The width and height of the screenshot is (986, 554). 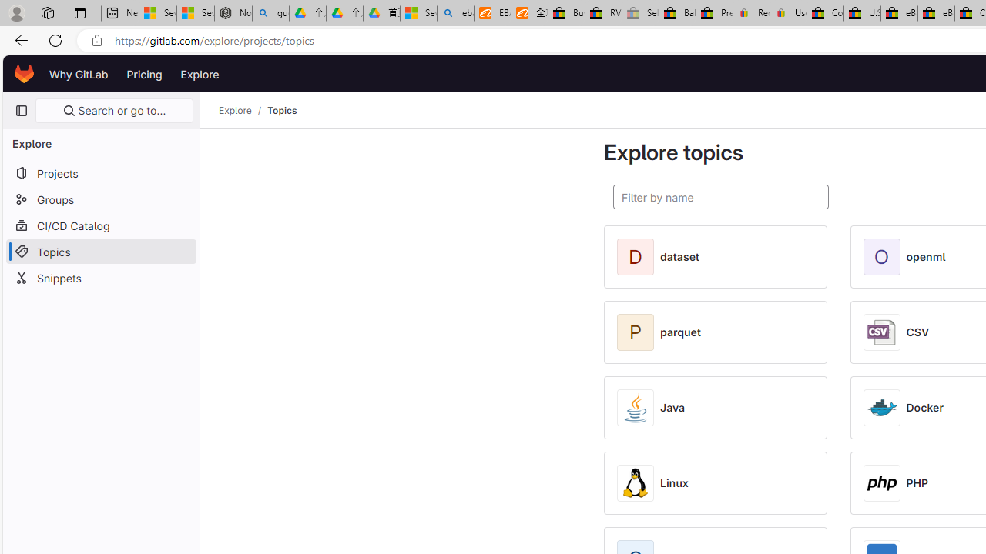 What do you see at coordinates (752, 14) in the screenshot?
I see `Register: Create a personal eBay account` at bounding box center [752, 14].